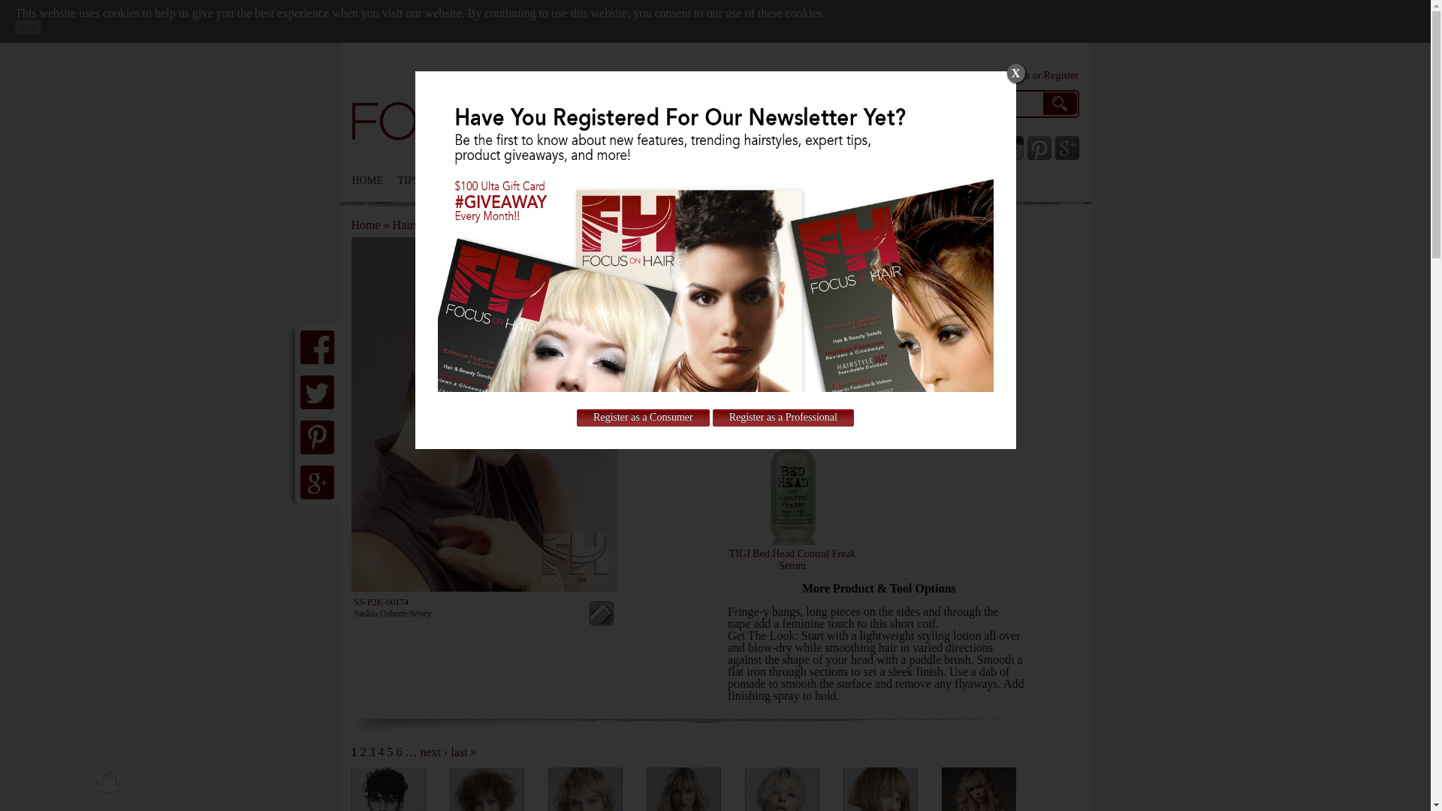 The image size is (1442, 811). I want to click on Home, so click(371, 180).